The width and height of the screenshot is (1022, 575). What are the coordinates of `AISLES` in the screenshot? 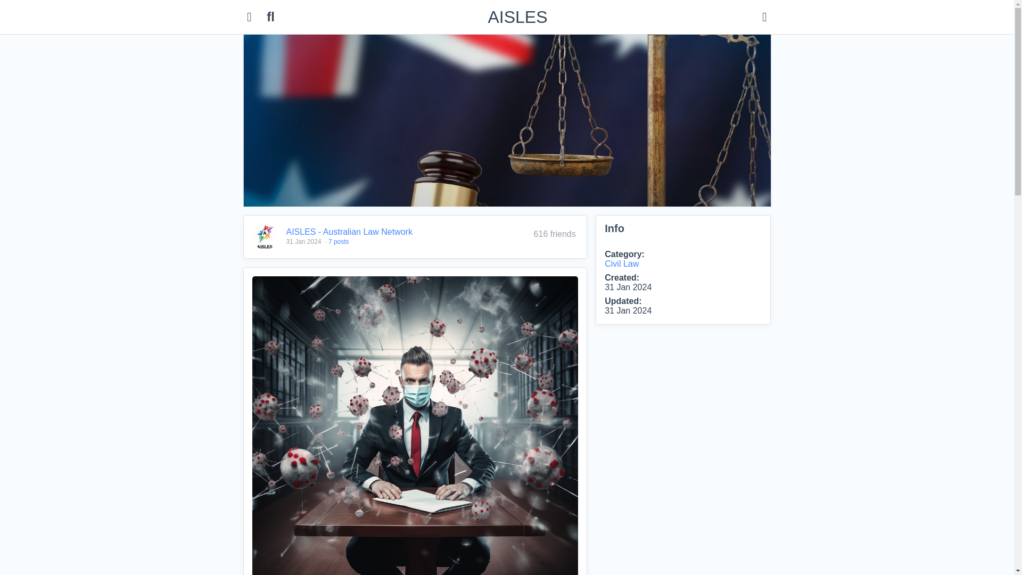 It's located at (517, 17).